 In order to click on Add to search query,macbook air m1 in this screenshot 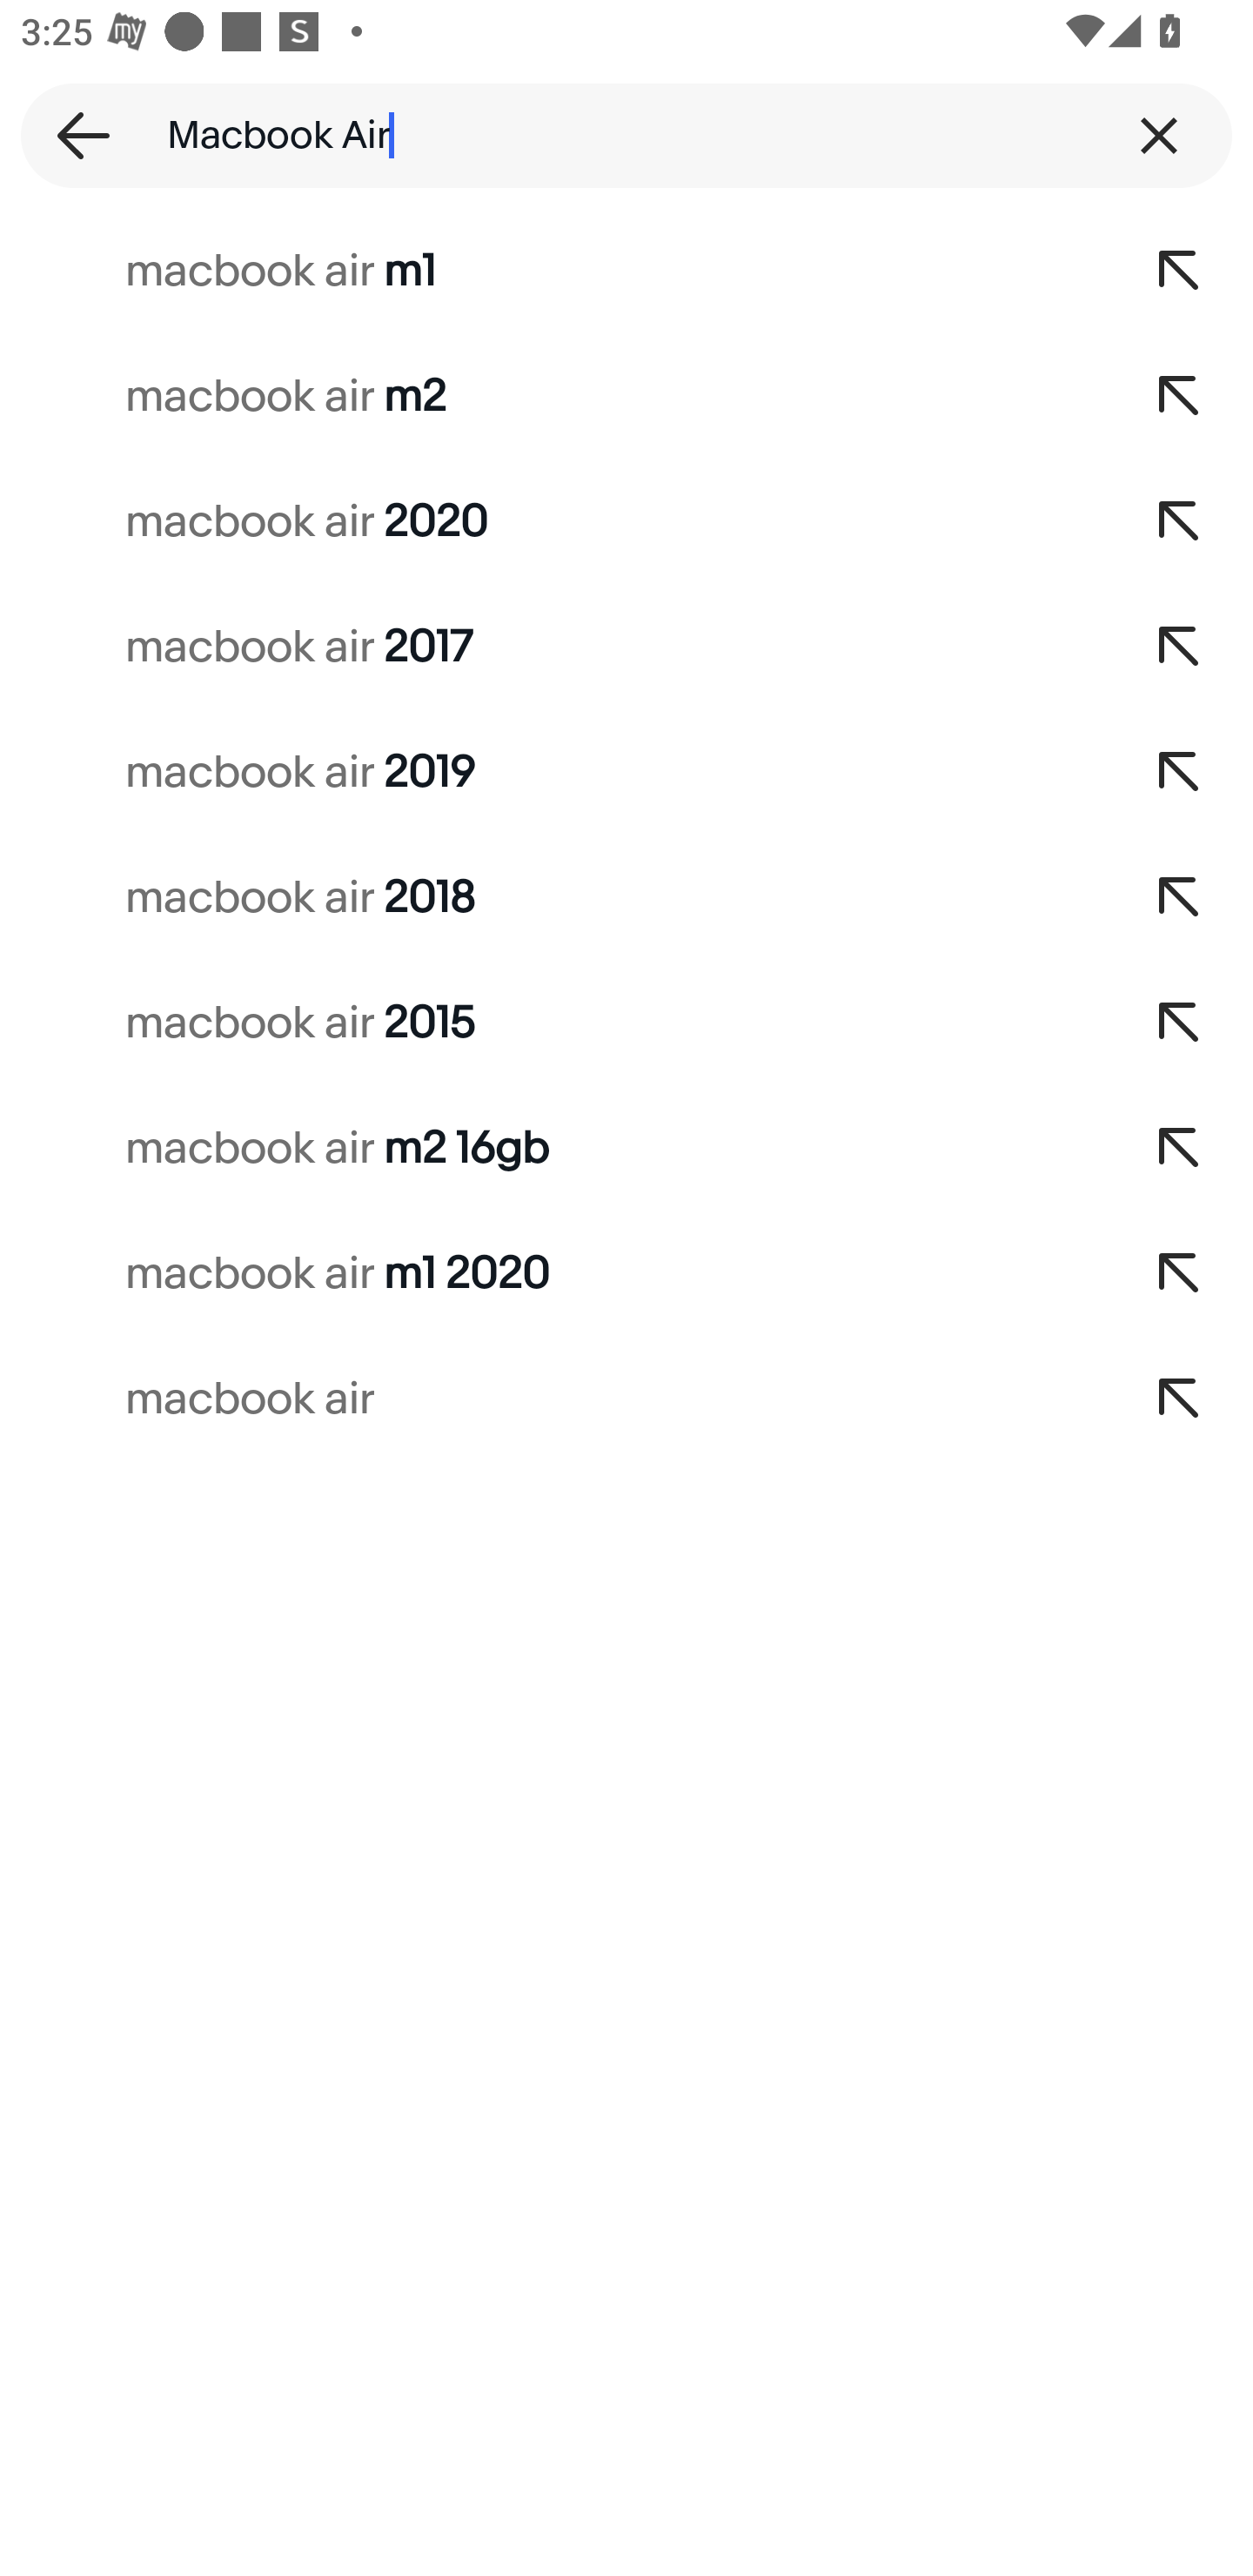, I will do `click(1180, 272)`.